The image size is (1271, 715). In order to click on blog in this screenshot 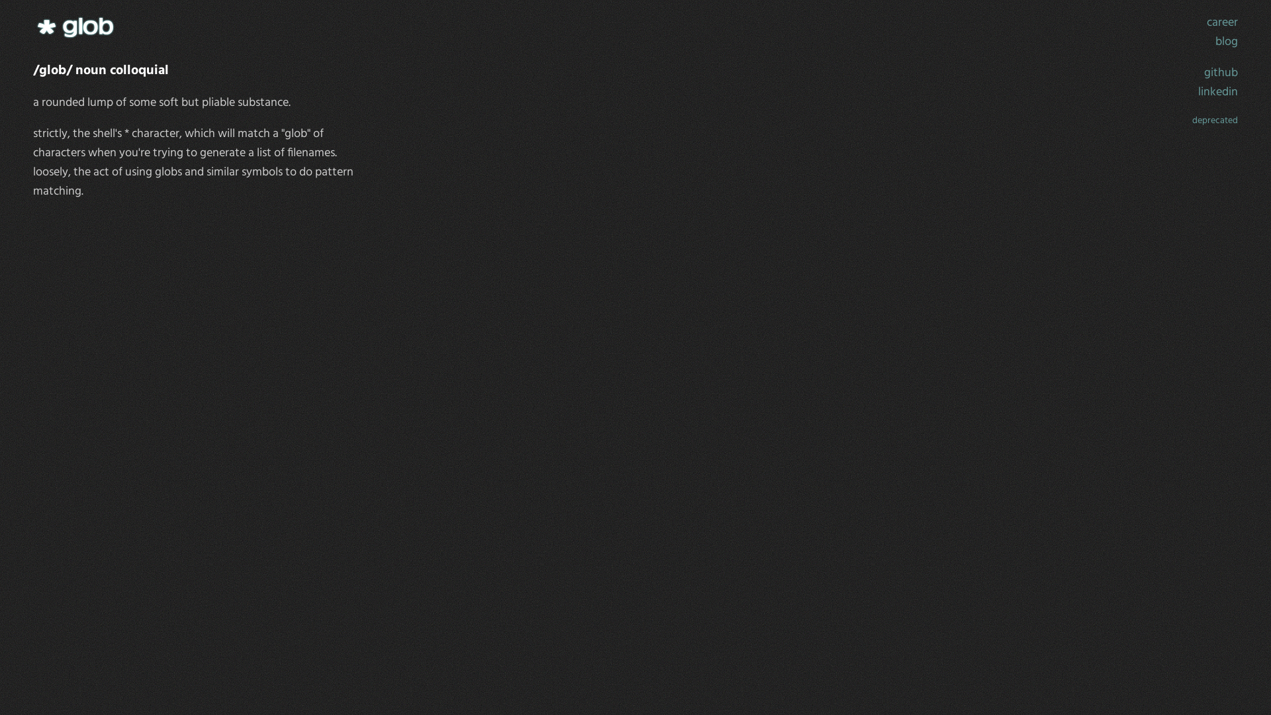, I will do `click(1227, 42)`.